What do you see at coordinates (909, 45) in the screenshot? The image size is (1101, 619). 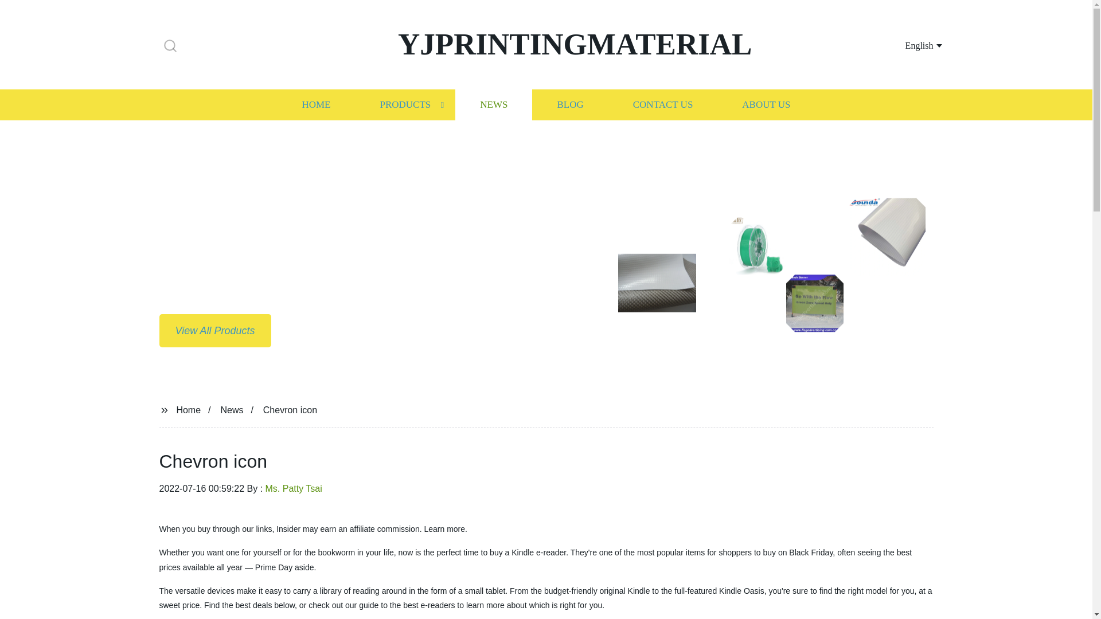 I see `English` at bounding box center [909, 45].